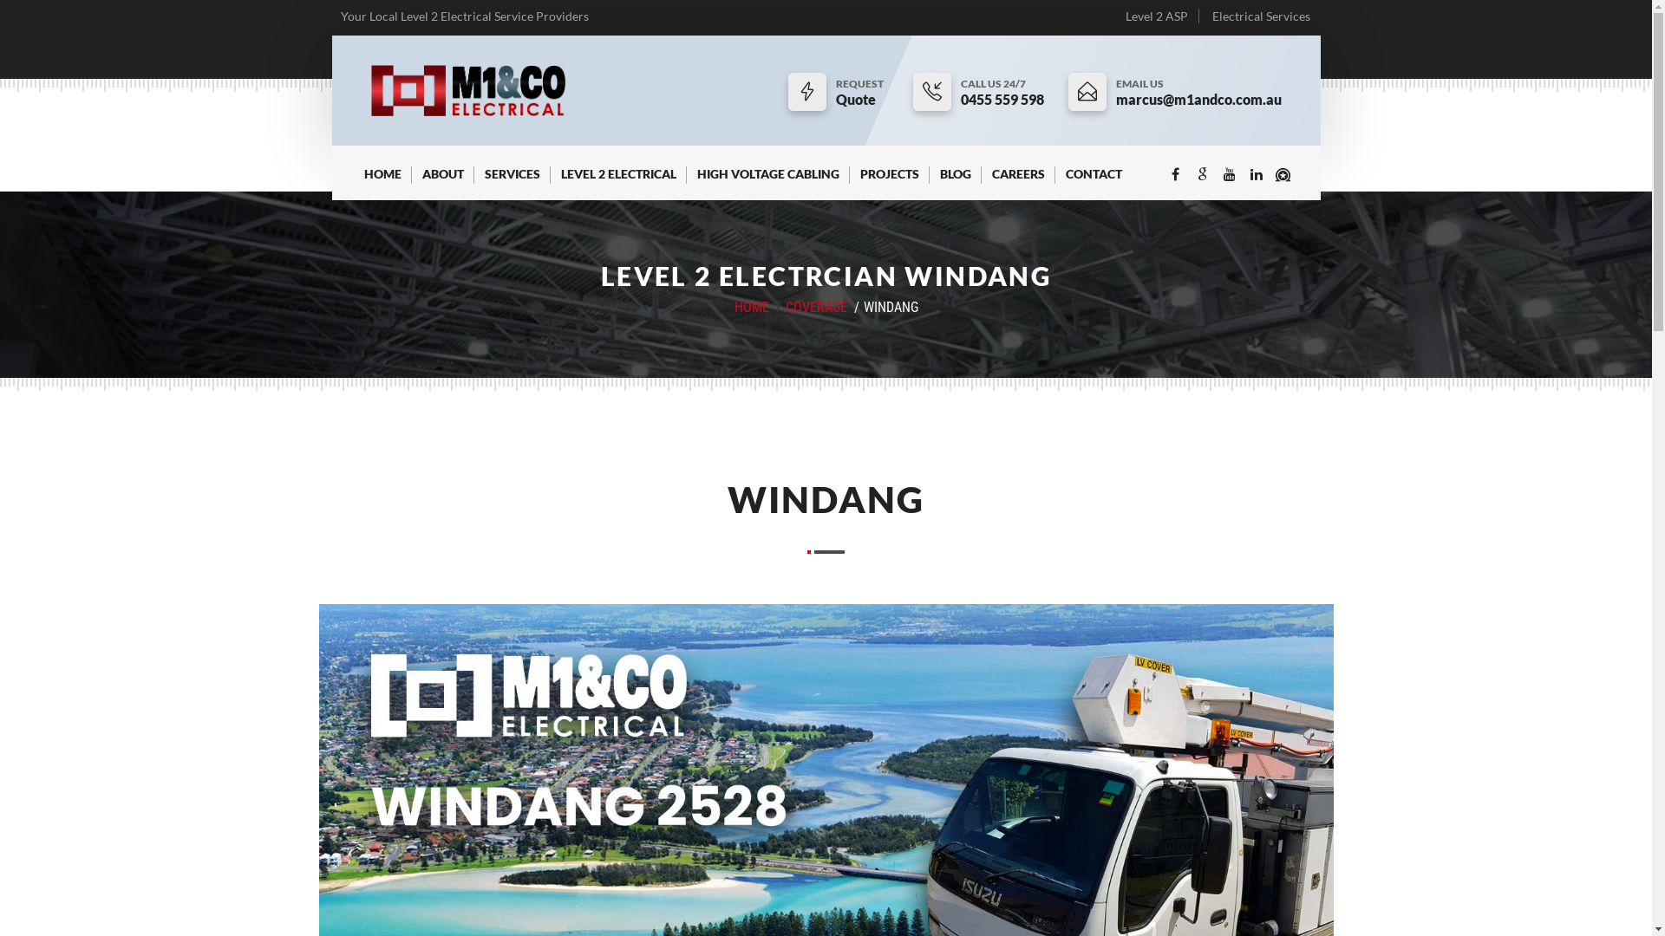  I want to click on Level 2 Electrician Wollongong, so click(468, 90).